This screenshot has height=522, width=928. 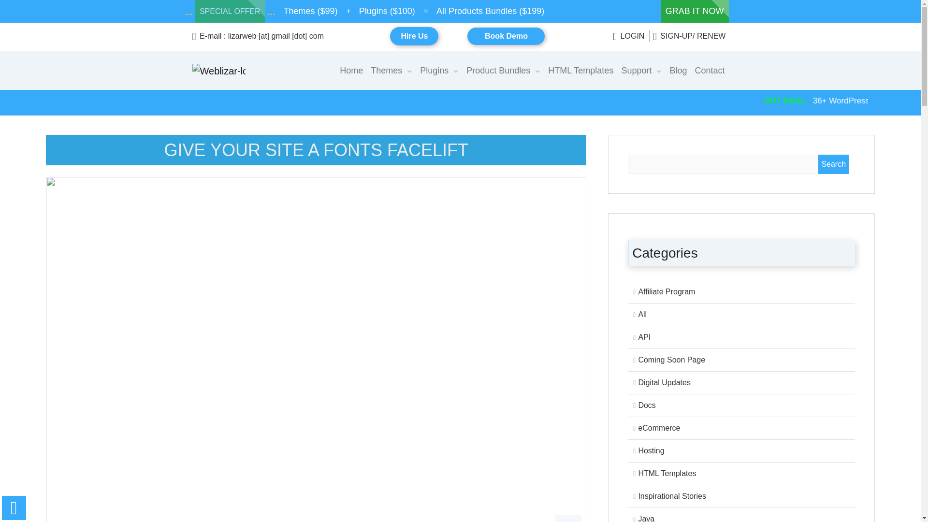 What do you see at coordinates (351, 71) in the screenshot?
I see `Home` at bounding box center [351, 71].